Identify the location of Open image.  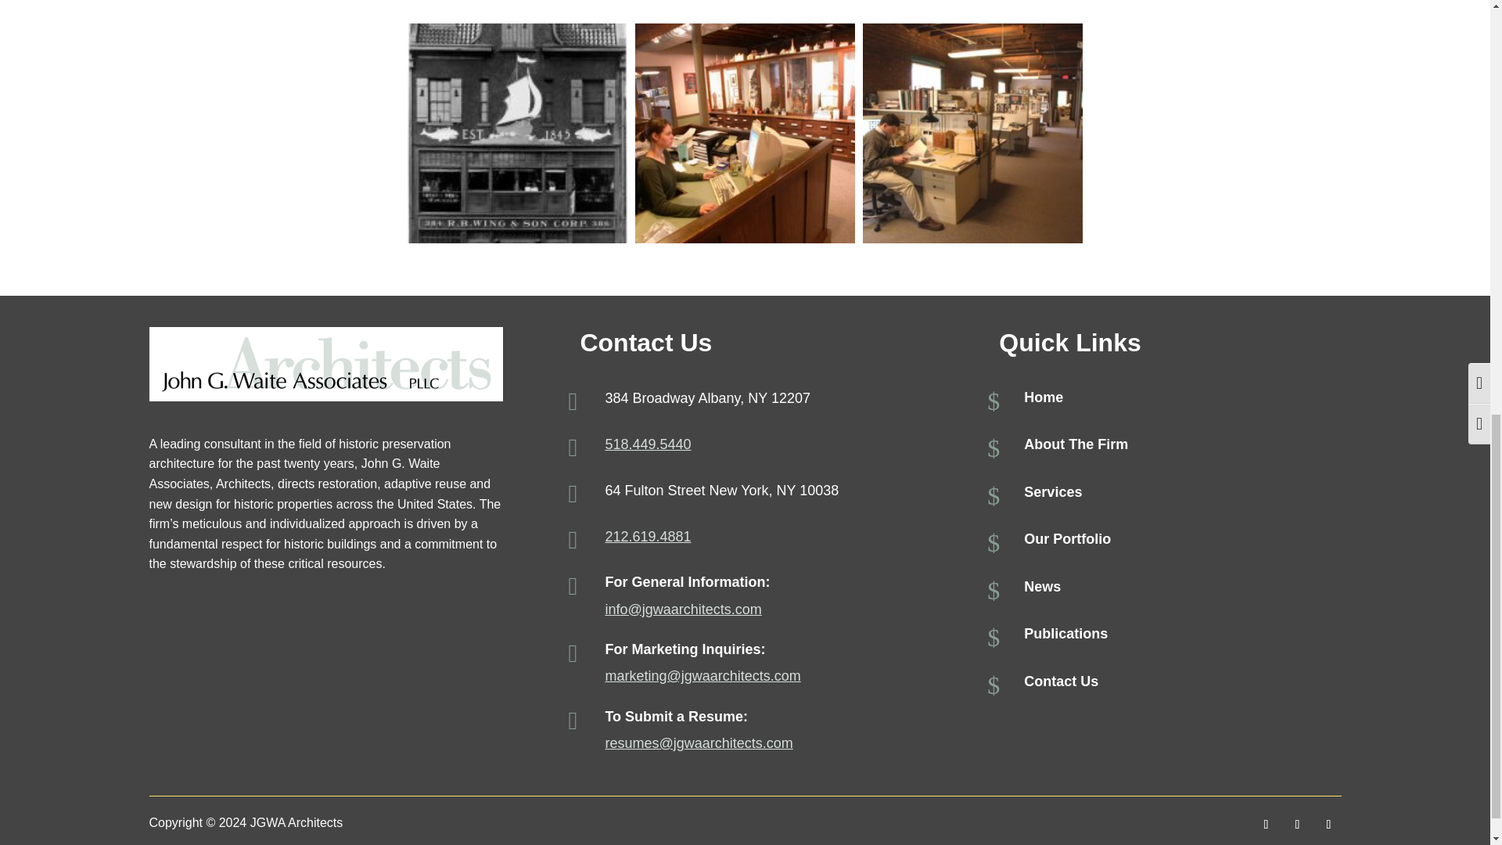
(516, 133).